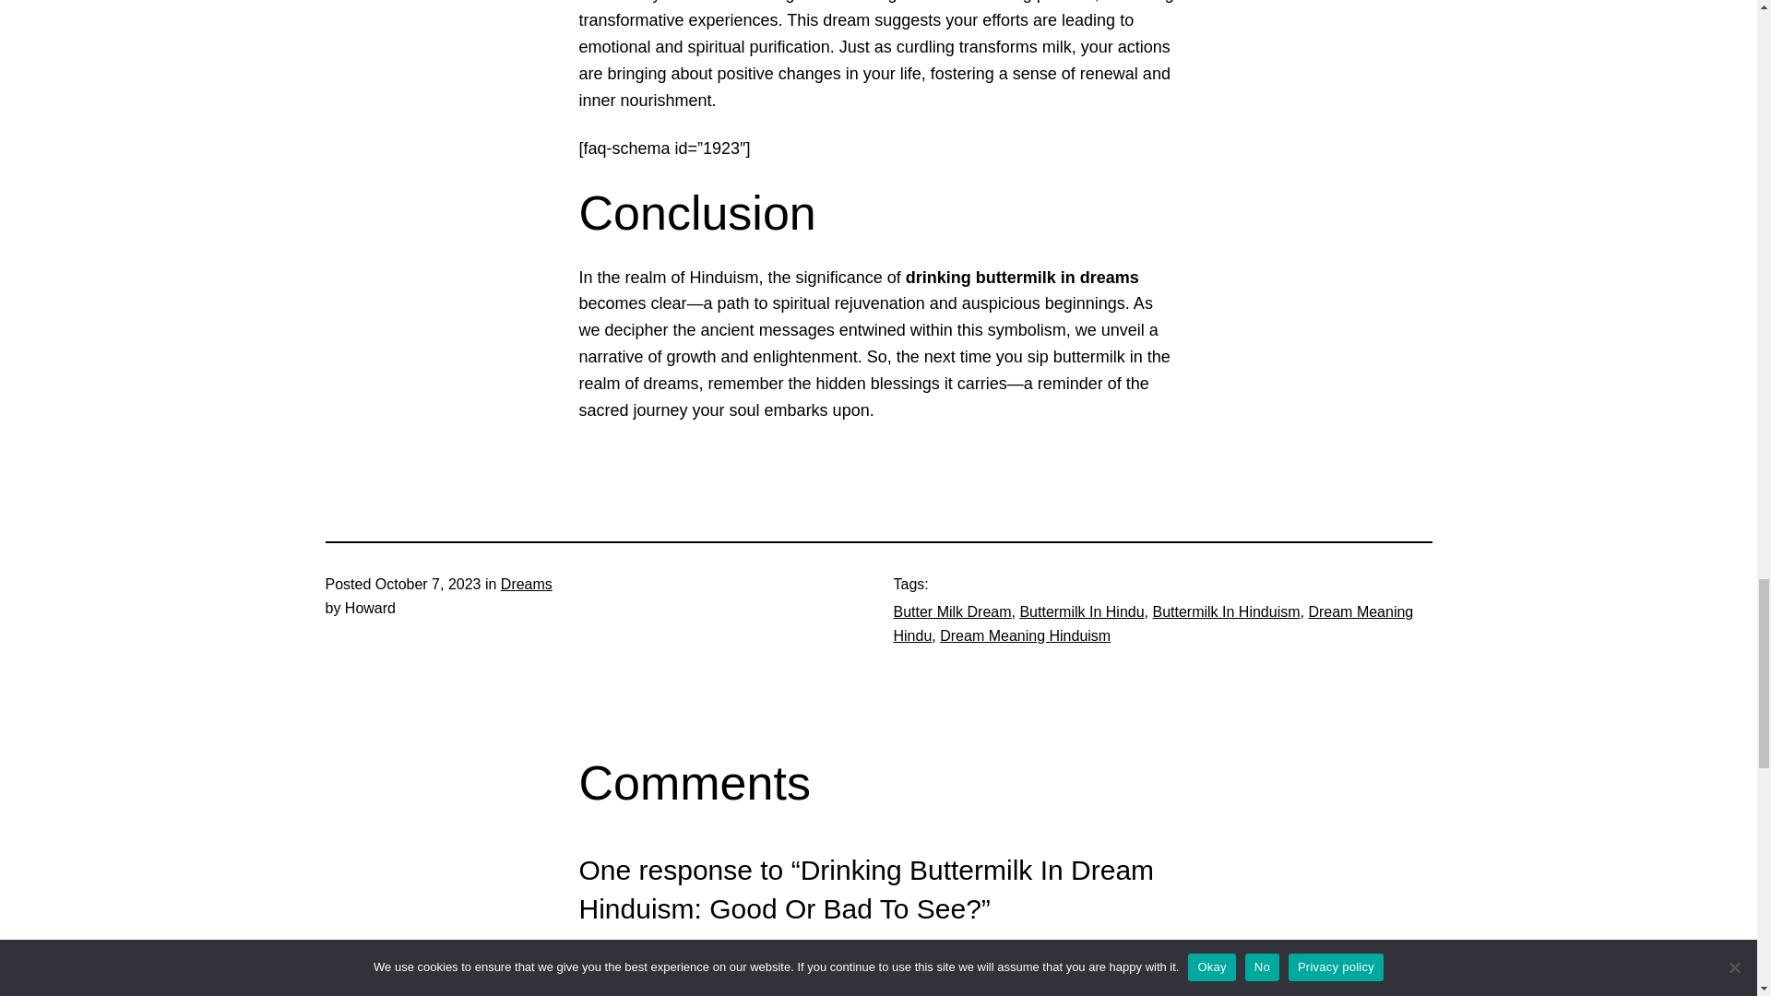 The width and height of the screenshot is (1771, 996). Describe the element at coordinates (825, 985) in the screenshot. I see `Seeing Eagle In Dream Hindu: Good Or Bad Luck?` at that location.